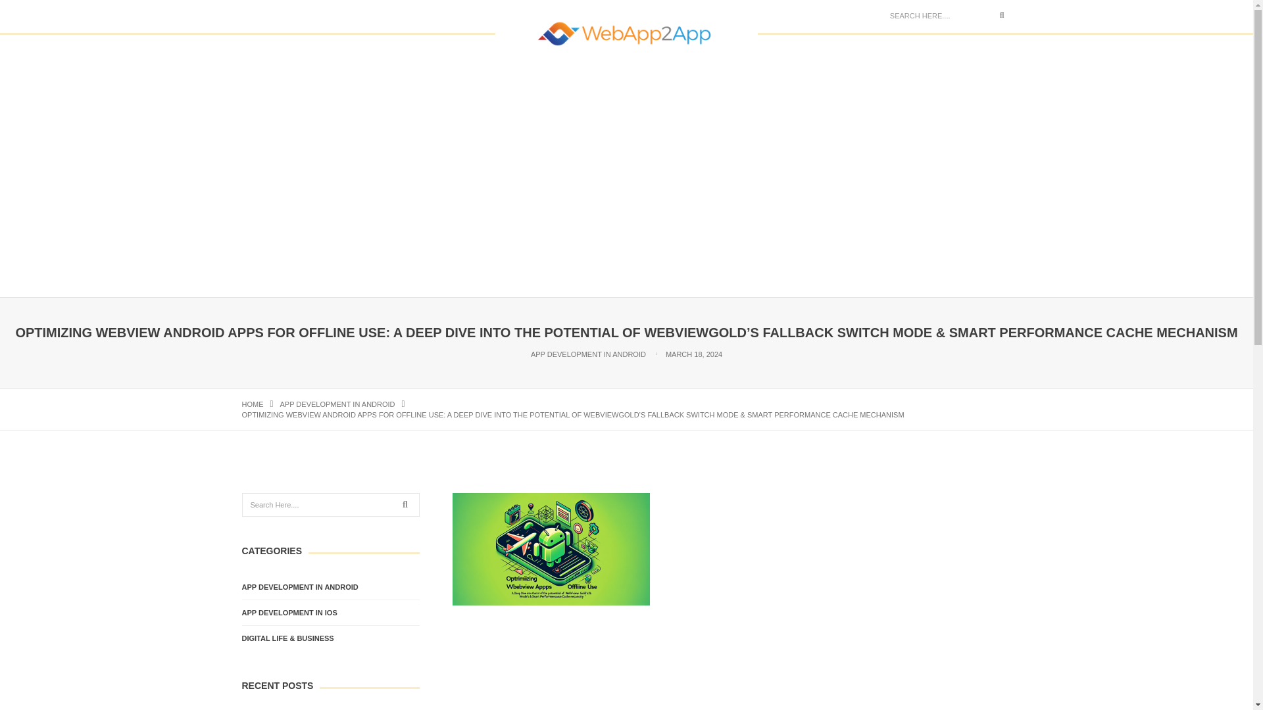 The height and width of the screenshot is (710, 1263). What do you see at coordinates (337, 404) in the screenshot?
I see `APP DEVELOPMENT IN ANDROID` at bounding box center [337, 404].